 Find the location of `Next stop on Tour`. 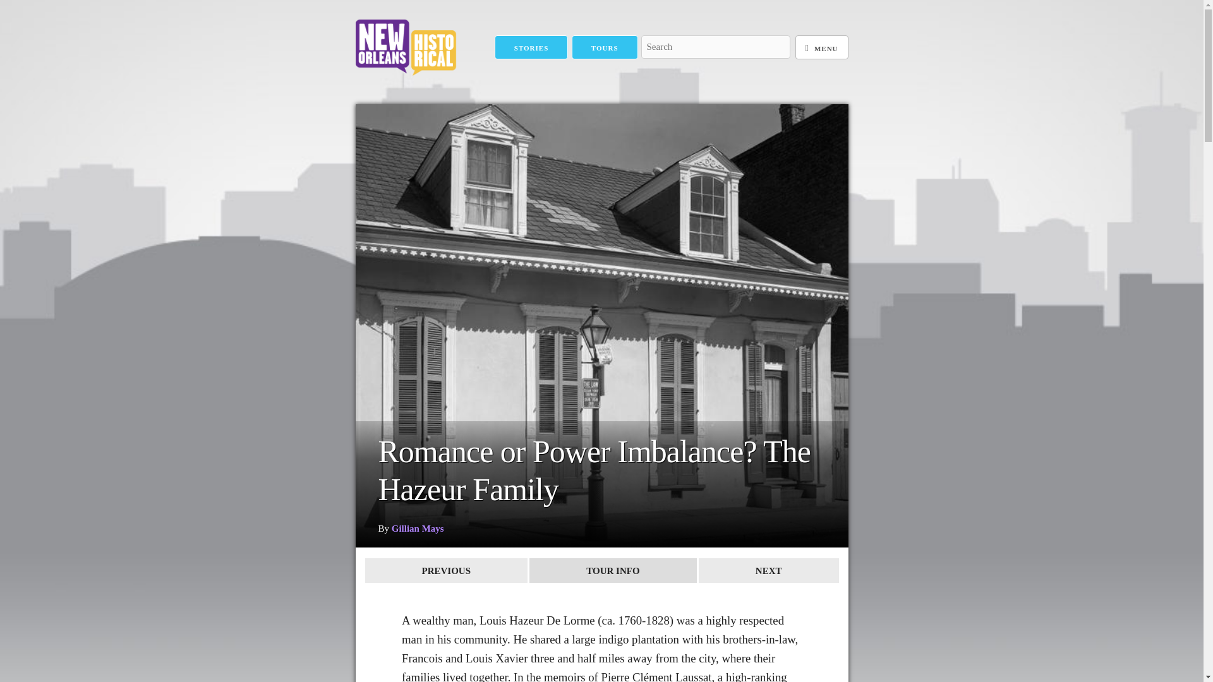

Next stop on Tour is located at coordinates (768, 571).